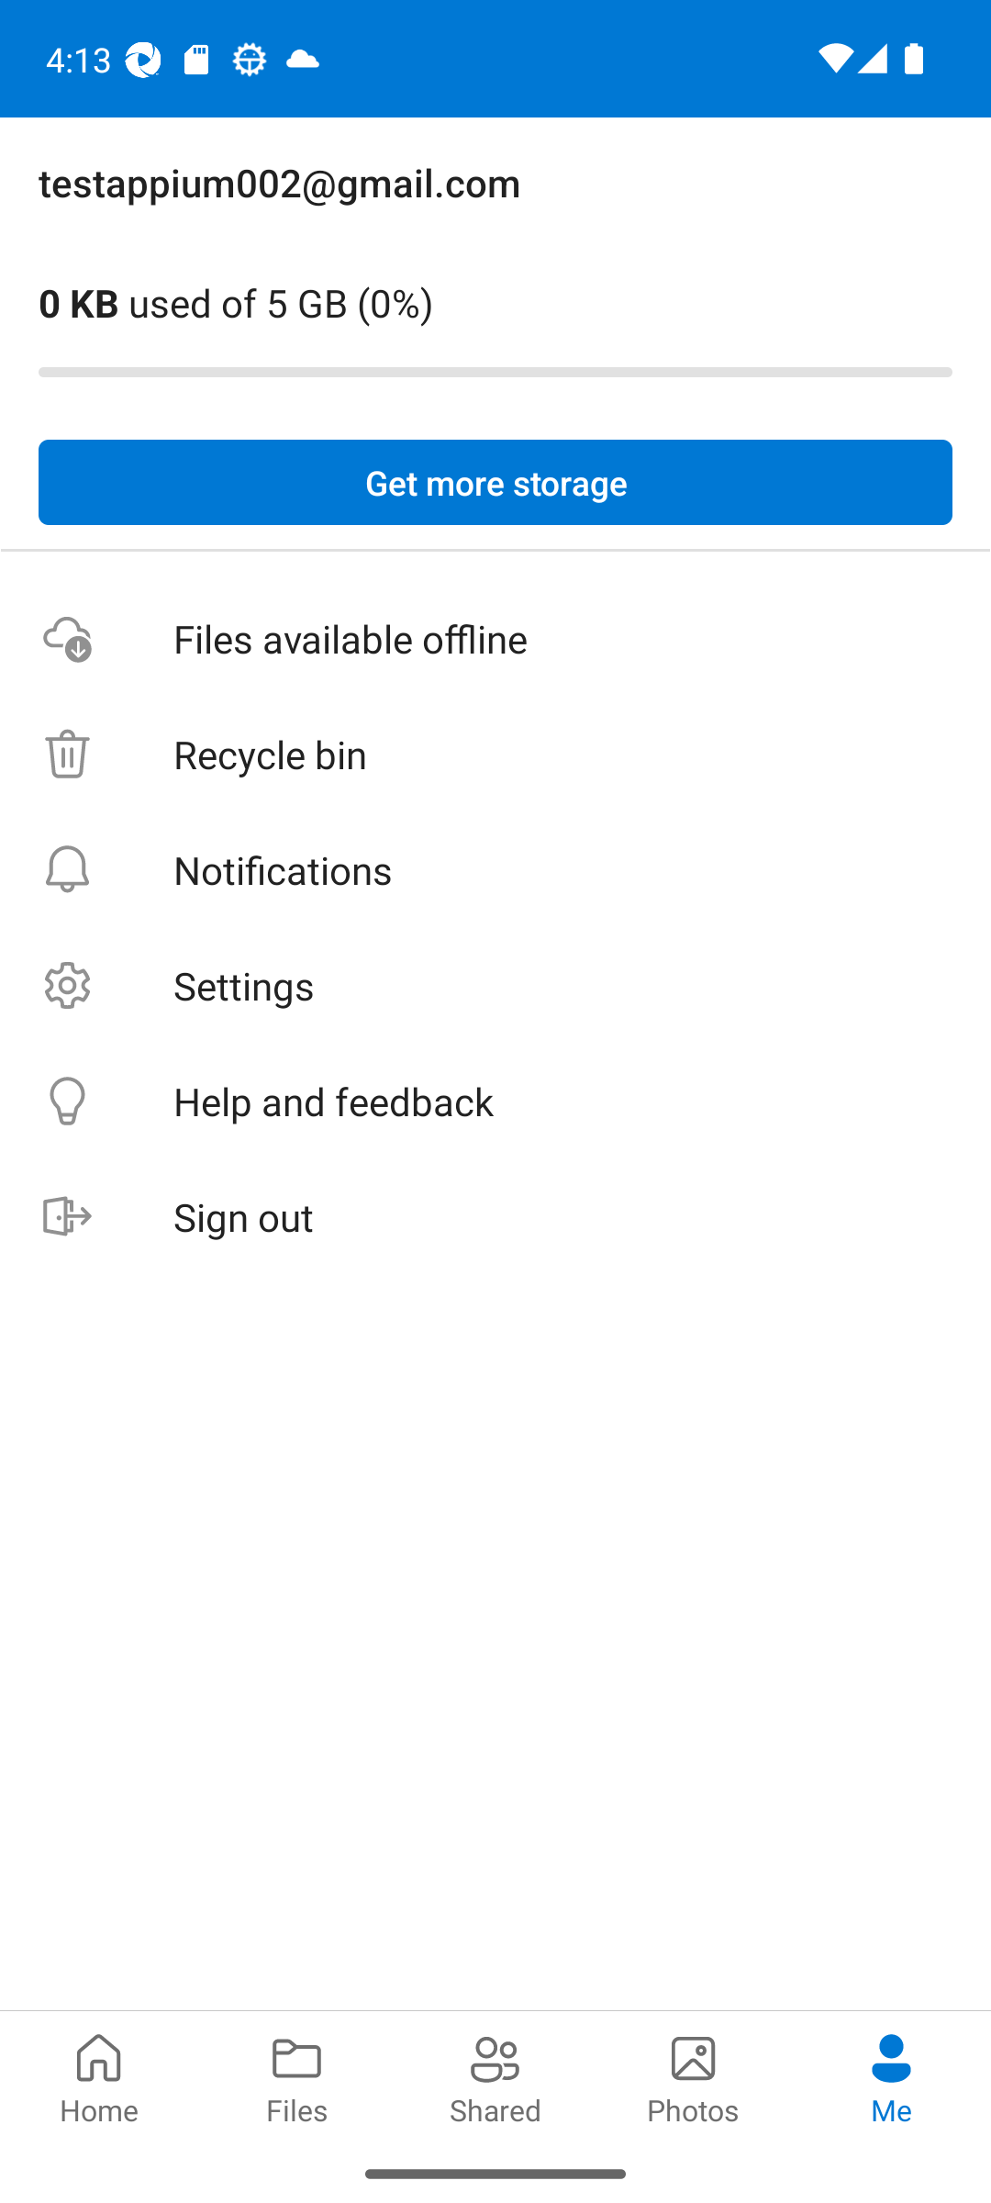 This screenshot has height=2203, width=991. What do you see at coordinates (495, 2076) in the screenshot?
I see `Shared pivot Shared` at bounding box center [495, 2076].